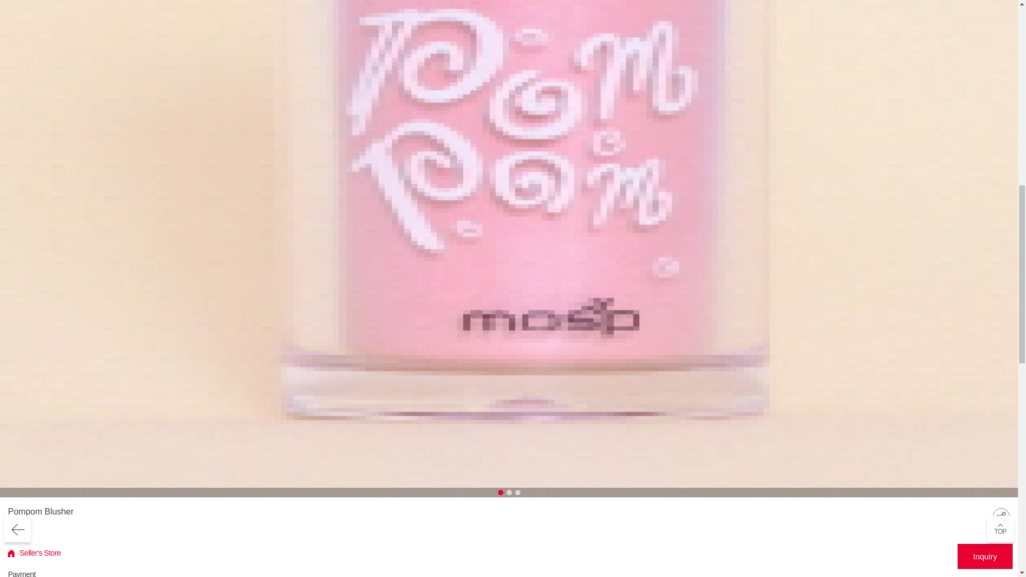 This screenshot has width=1026, height=577. What do you see at coordinates (500, 492) in the screenshot?
I see `1` at bounding box center [500, 492].